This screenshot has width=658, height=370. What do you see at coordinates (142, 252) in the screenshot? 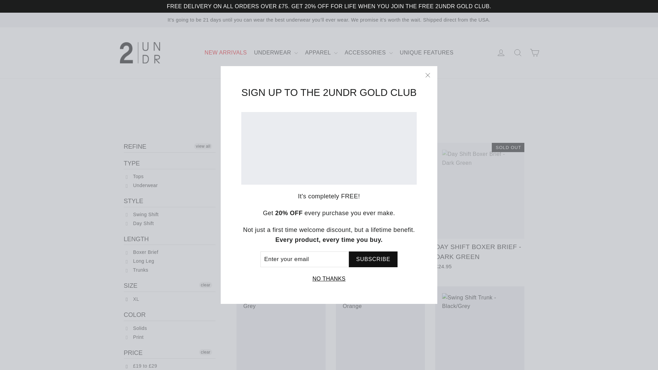
I see `Boxer Brief` at bounding box center [142, 252].